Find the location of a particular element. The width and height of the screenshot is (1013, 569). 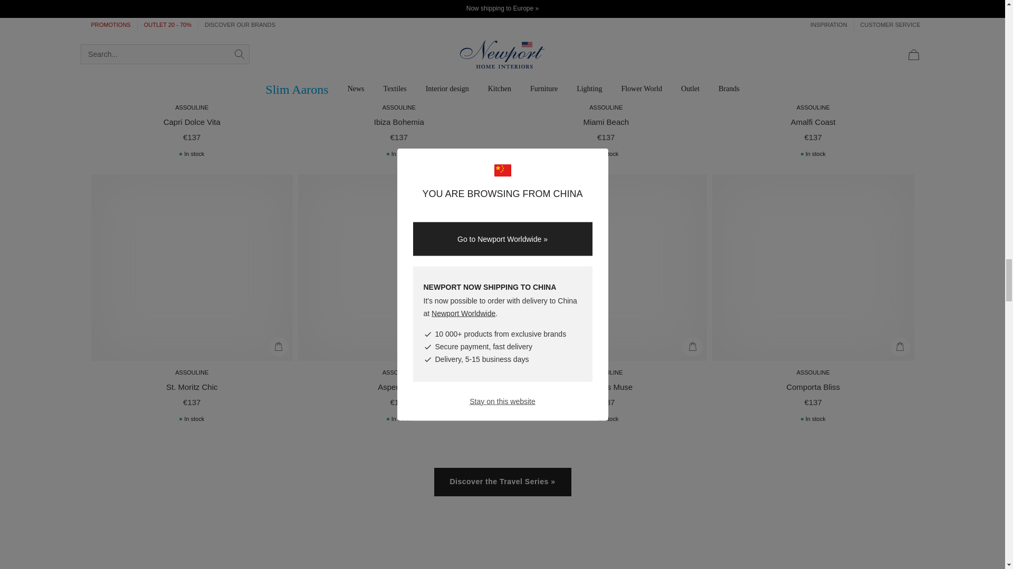

Comporta Bliss is located at coordinates (813, 387).